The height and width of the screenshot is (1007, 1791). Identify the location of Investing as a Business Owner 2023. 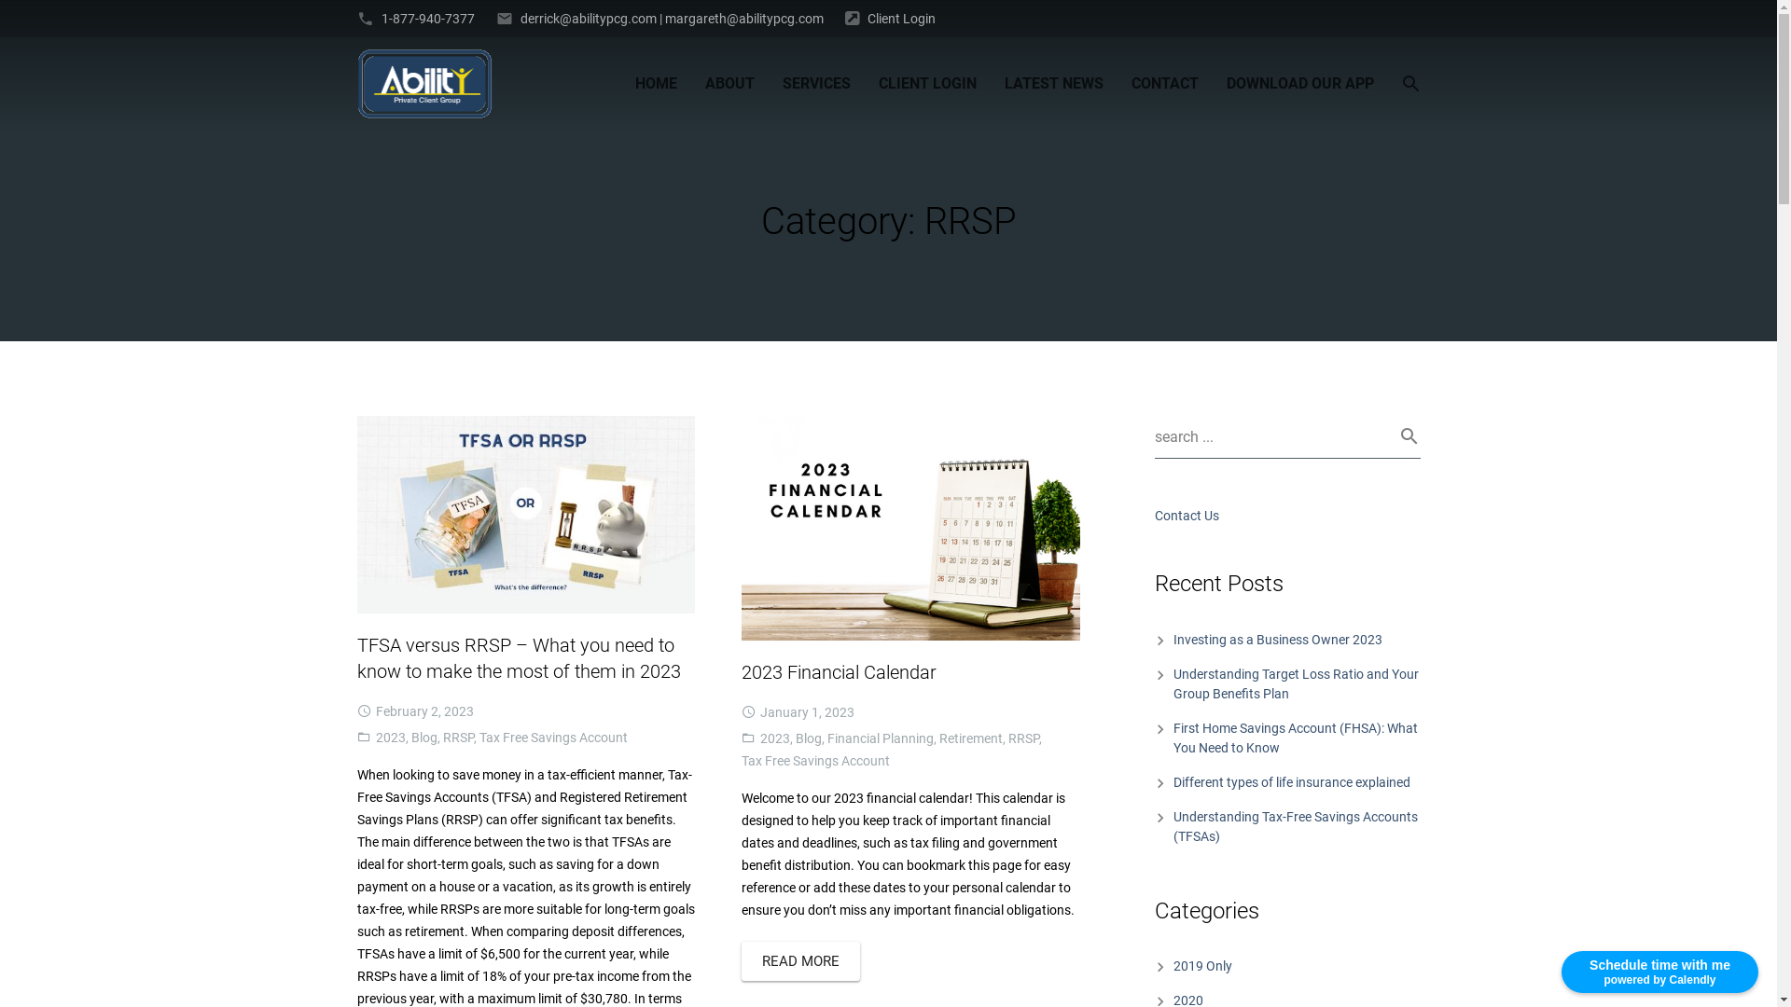
(1278, 640).